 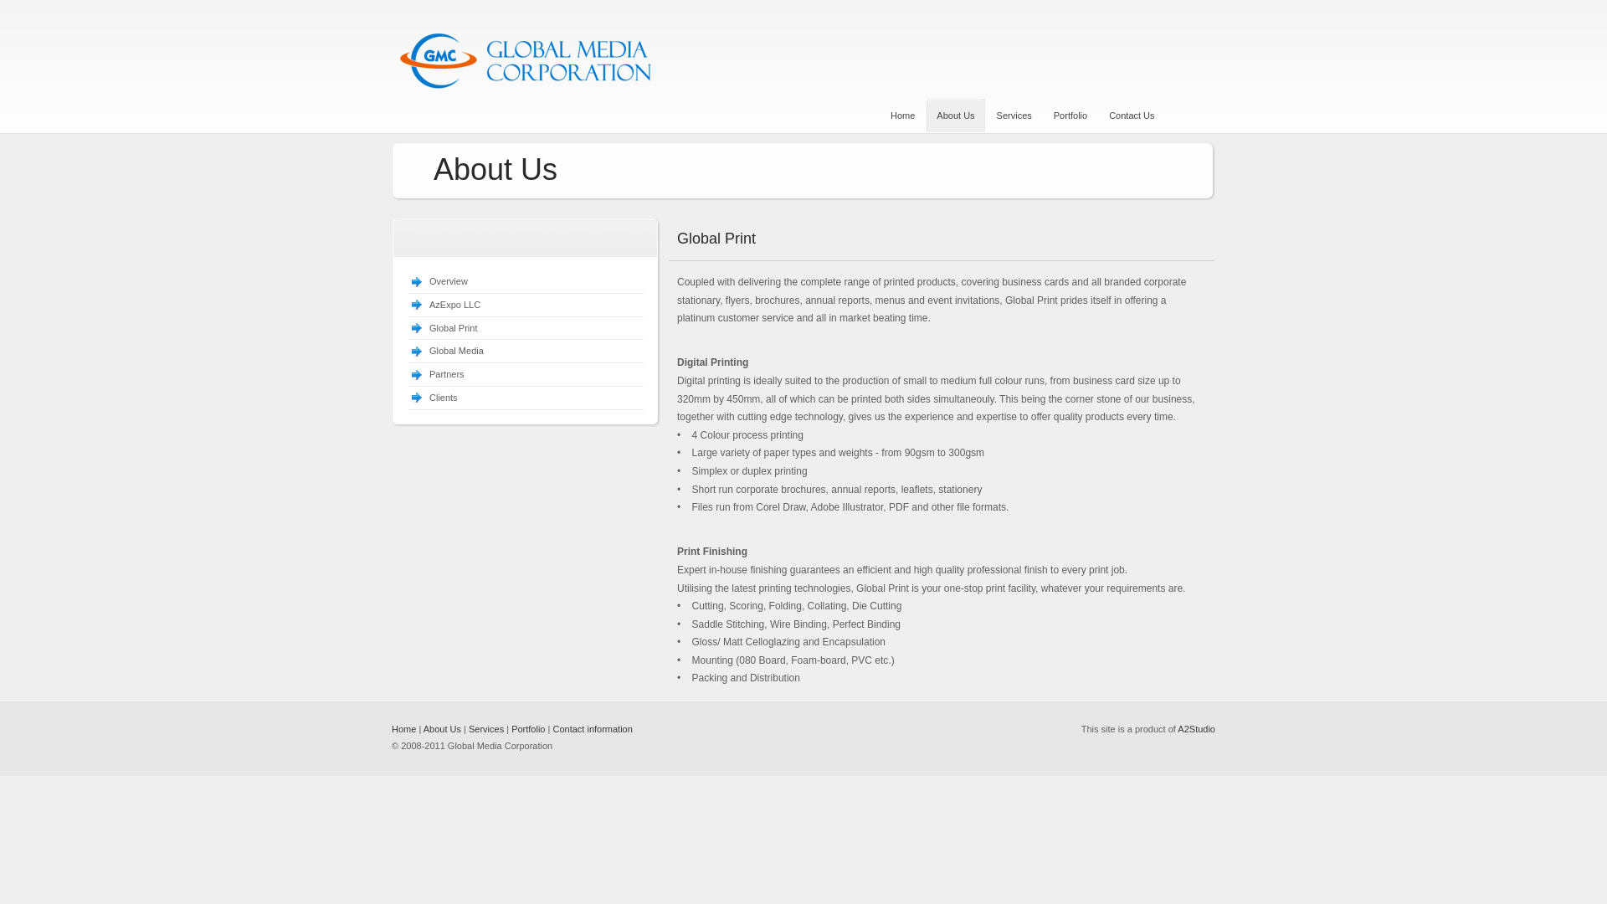 What do you see at coordinates (1197, 729) in the screenshot?
I see `A2Studio` at bounding box center [1197, 729].